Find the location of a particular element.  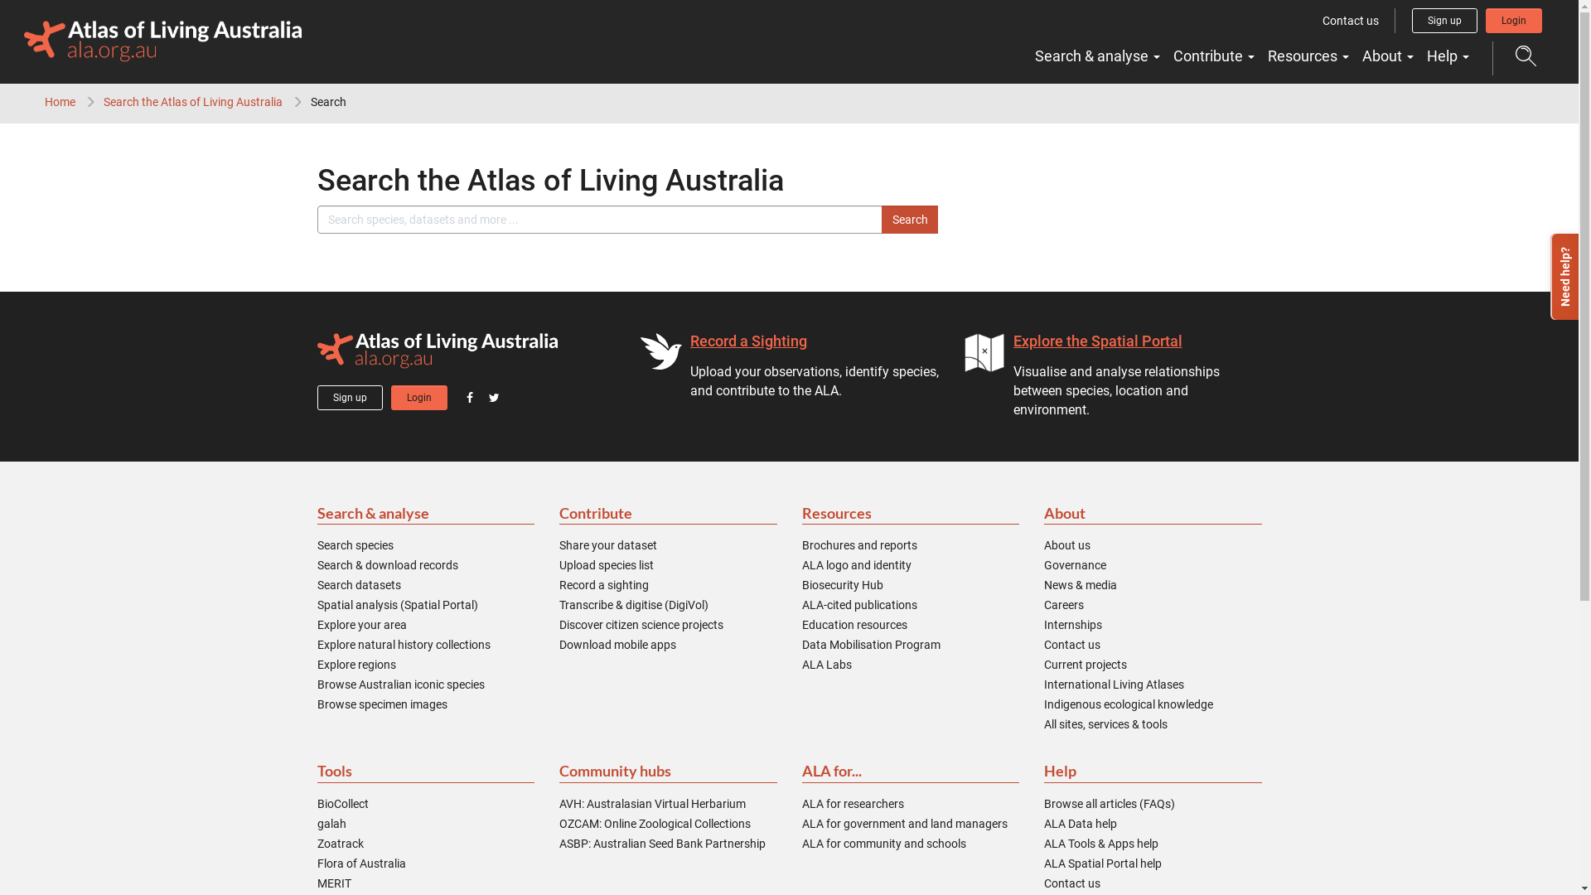

Education resources is located at coordinates (855, 625).